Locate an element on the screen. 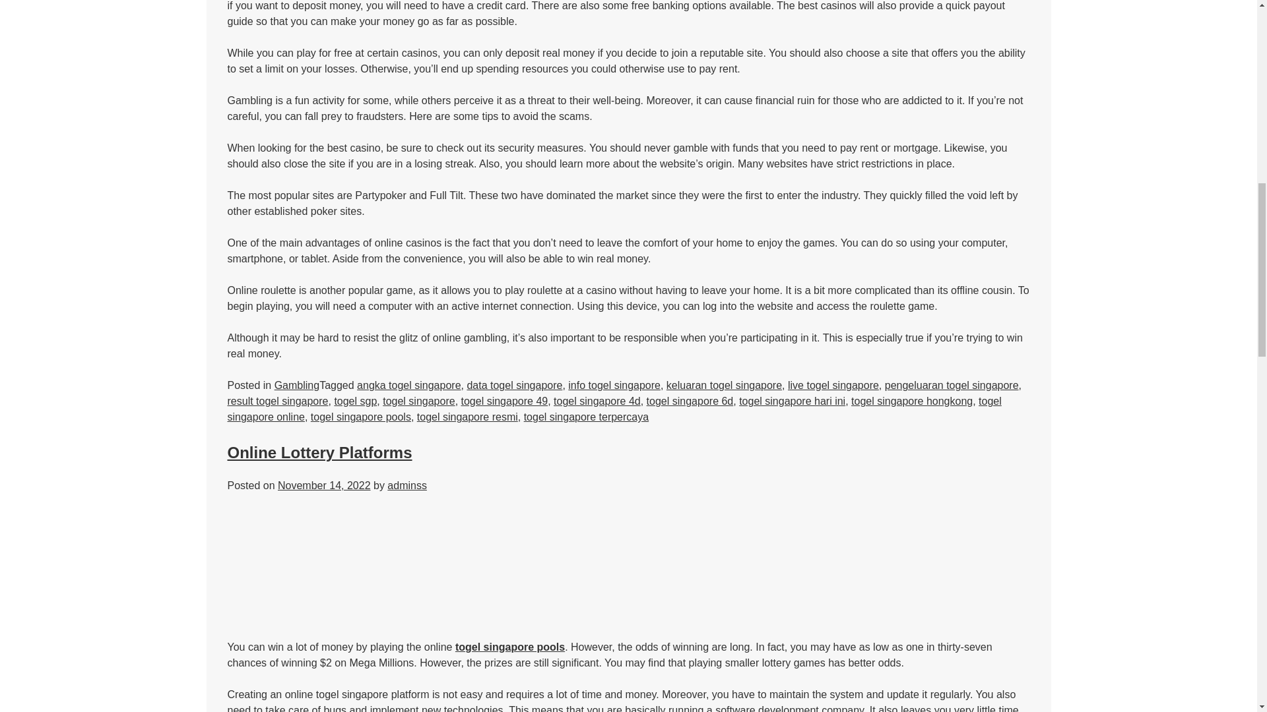 Image resolution: width=1267 pixels, height=712 pixels. togel singapore online is located at coordinates (614, 409).